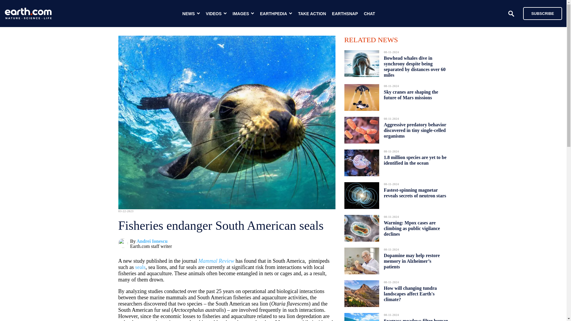  Describe the element at coordinates (216, 261) in the screenshot. I see `Mammal Review` at that location.